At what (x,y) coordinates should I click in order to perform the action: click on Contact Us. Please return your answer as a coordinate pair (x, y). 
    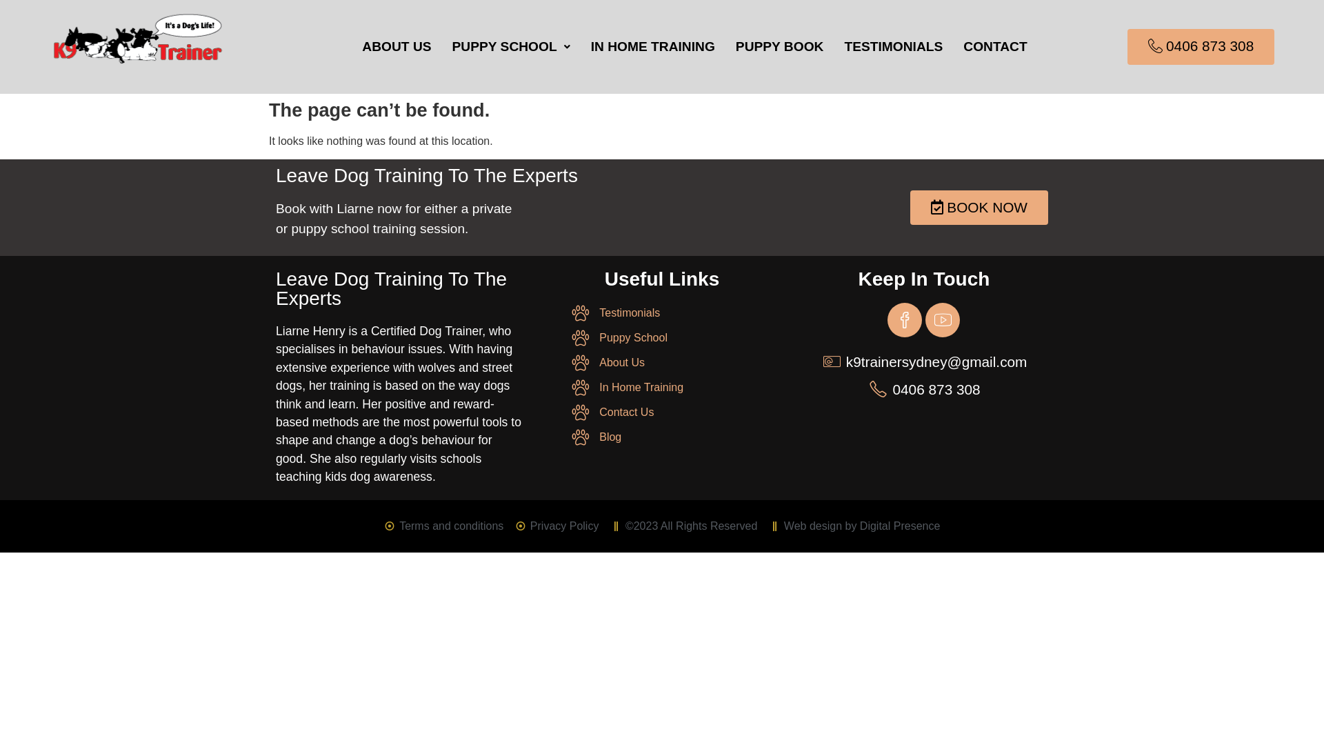
    Looking at the image, I should click on (662, 413).